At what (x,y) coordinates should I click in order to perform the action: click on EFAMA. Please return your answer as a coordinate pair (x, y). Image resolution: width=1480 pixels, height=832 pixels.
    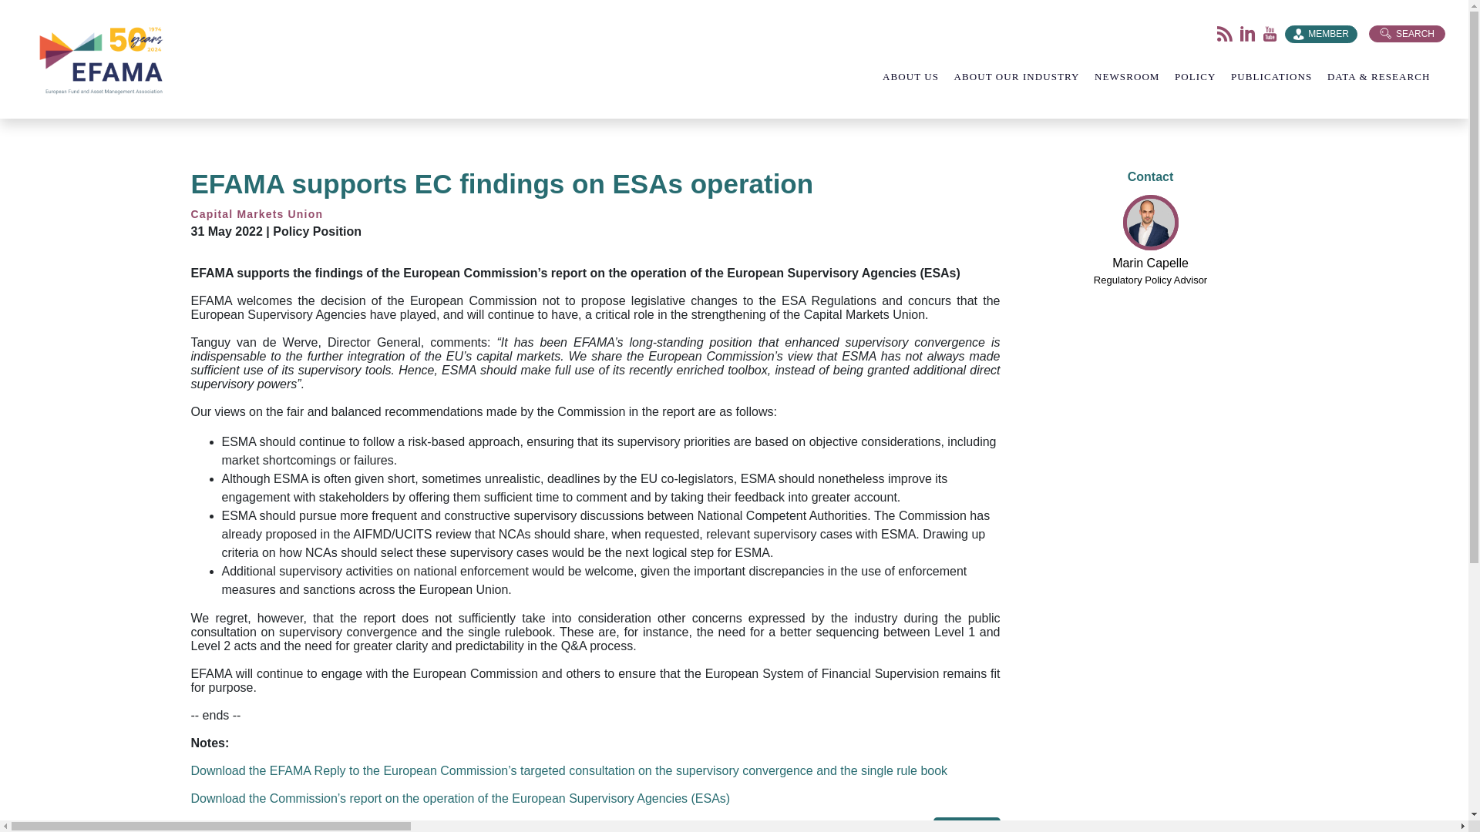
    Looking at the image, I should click on (103, 59).